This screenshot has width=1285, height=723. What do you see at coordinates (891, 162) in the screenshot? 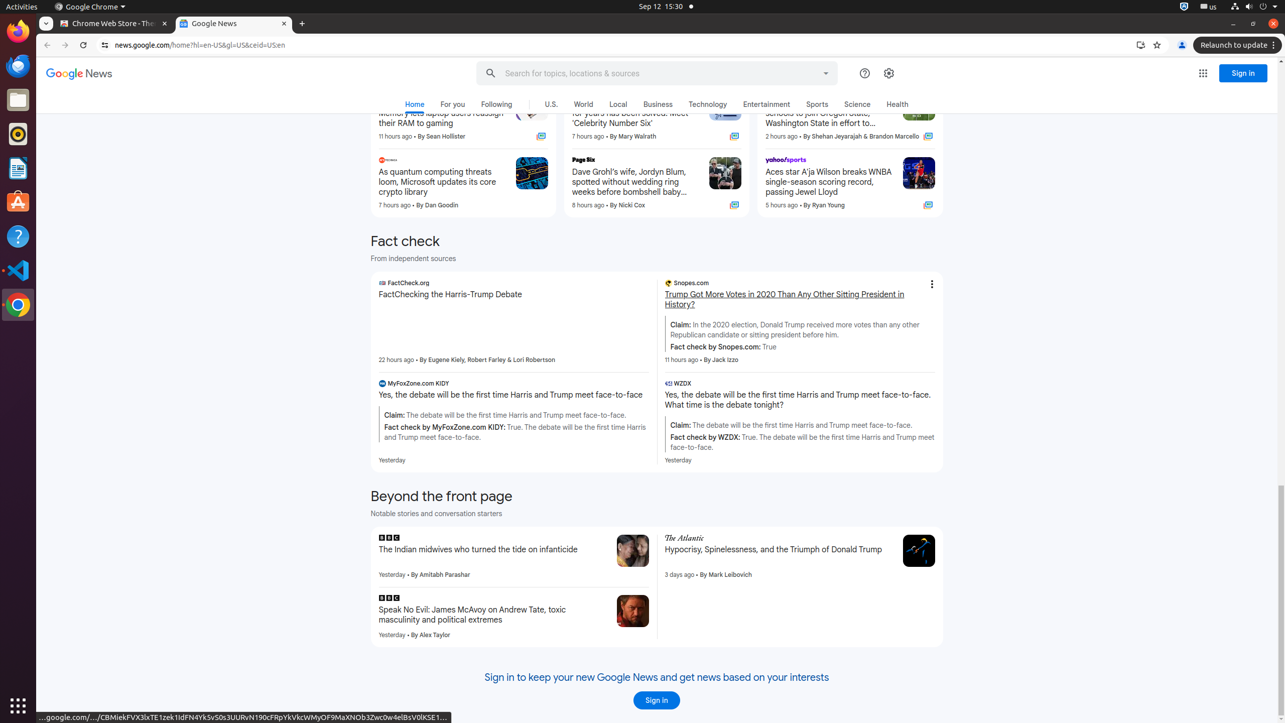
I see `More - Aces star A'ja Wilson breaks WNBA single-season scoring record, passing Jewel Lloyd` at bounding box center [891, 162].